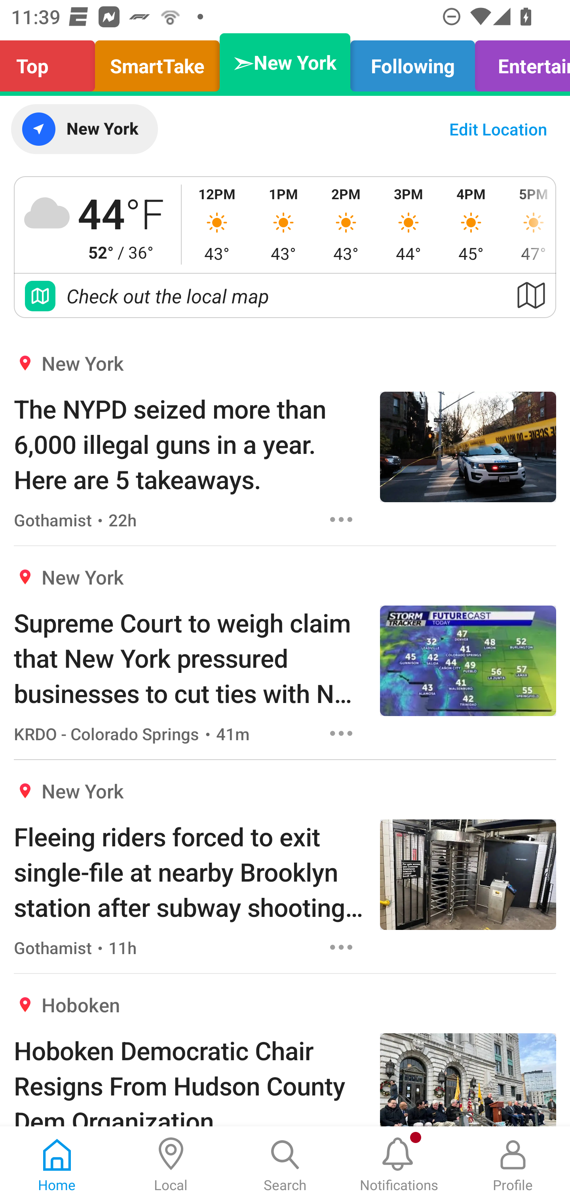 Image resolution: width=570 pixels, height=1204 pixels. I want to click on Options, so click(341, 947).